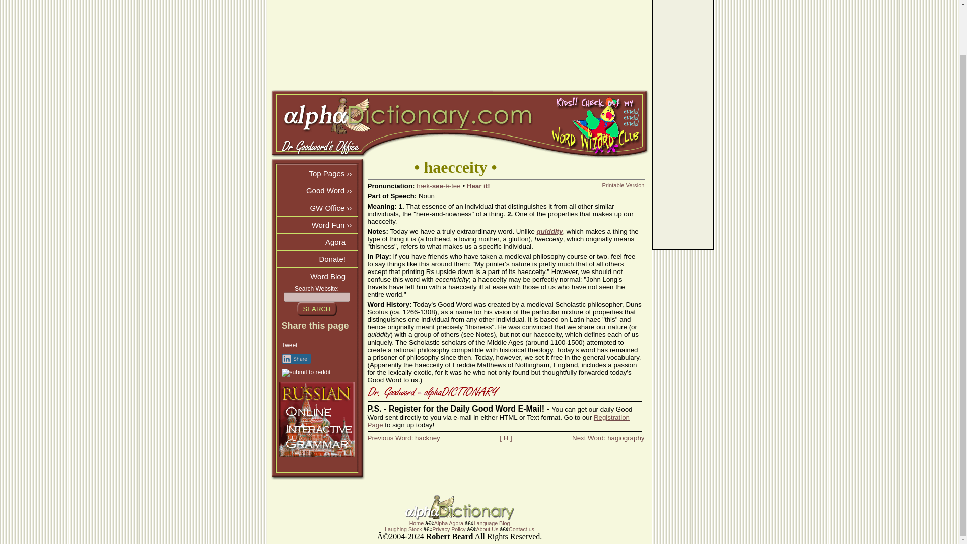 The image size is (967, 544). What do you see at coordinates (316, 225) in the screenshot?
I see `Word Fun` at bounding box center [316, 225].